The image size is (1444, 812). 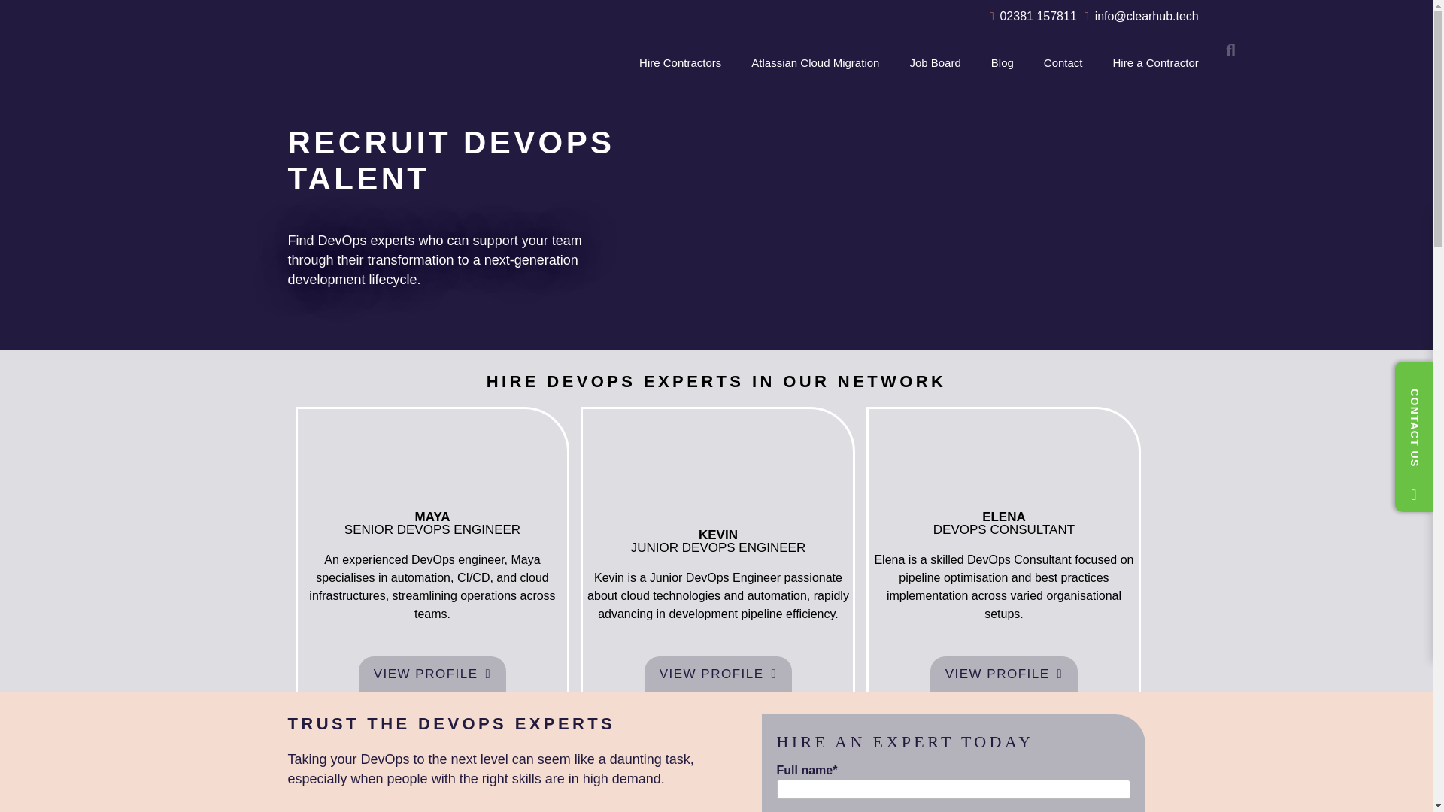 I want to click on Hire a Contractor, so click(x=1155, y=62).